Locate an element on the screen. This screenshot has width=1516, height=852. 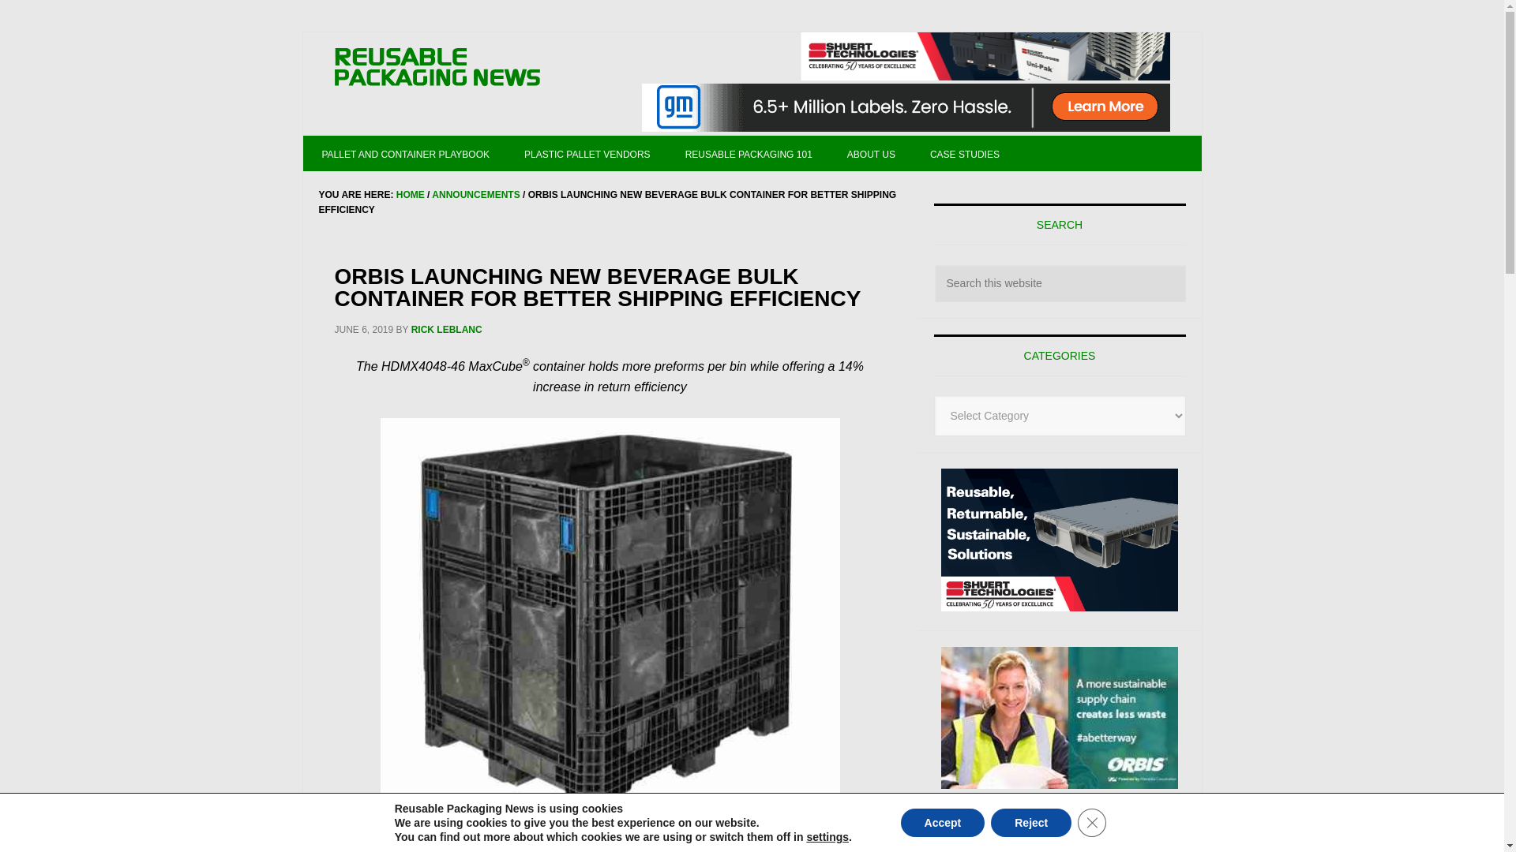
PALLET AND CONTAINER PLAYBOOK is located at coordinates (406, 153).